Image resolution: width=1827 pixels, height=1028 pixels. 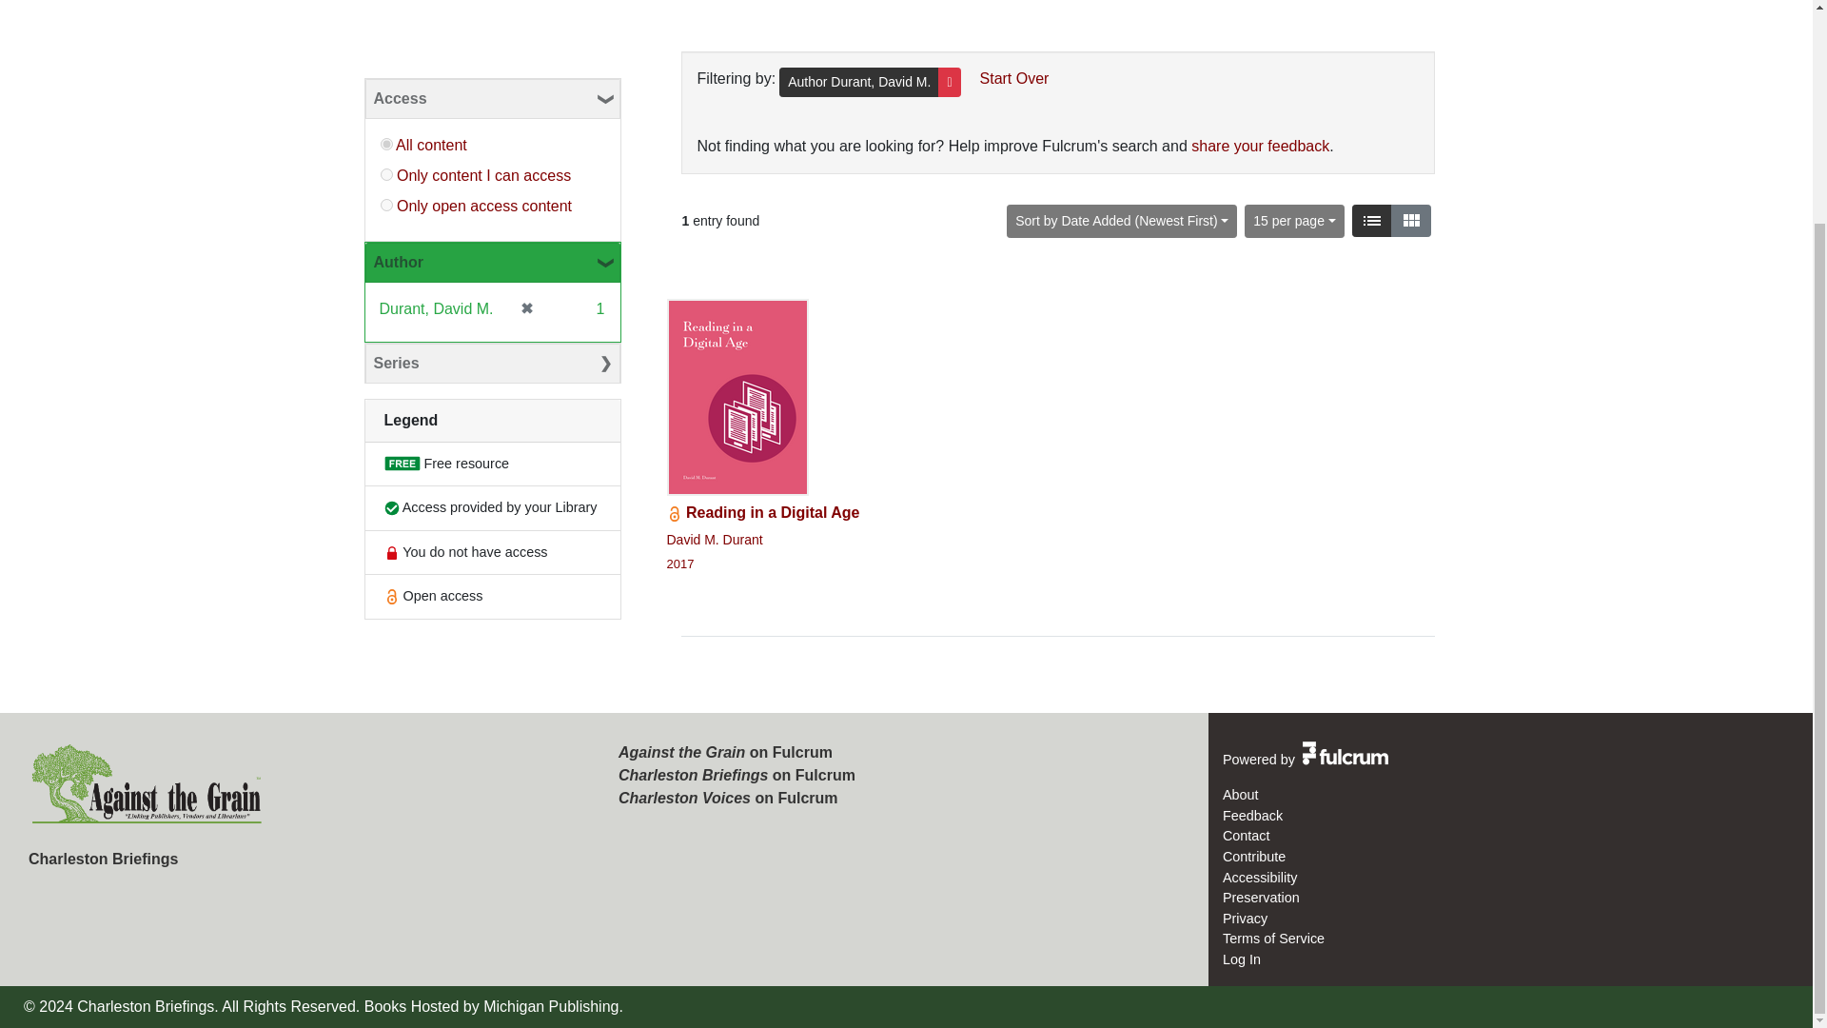 I want to click on Series, so click(x=1007, y=78).